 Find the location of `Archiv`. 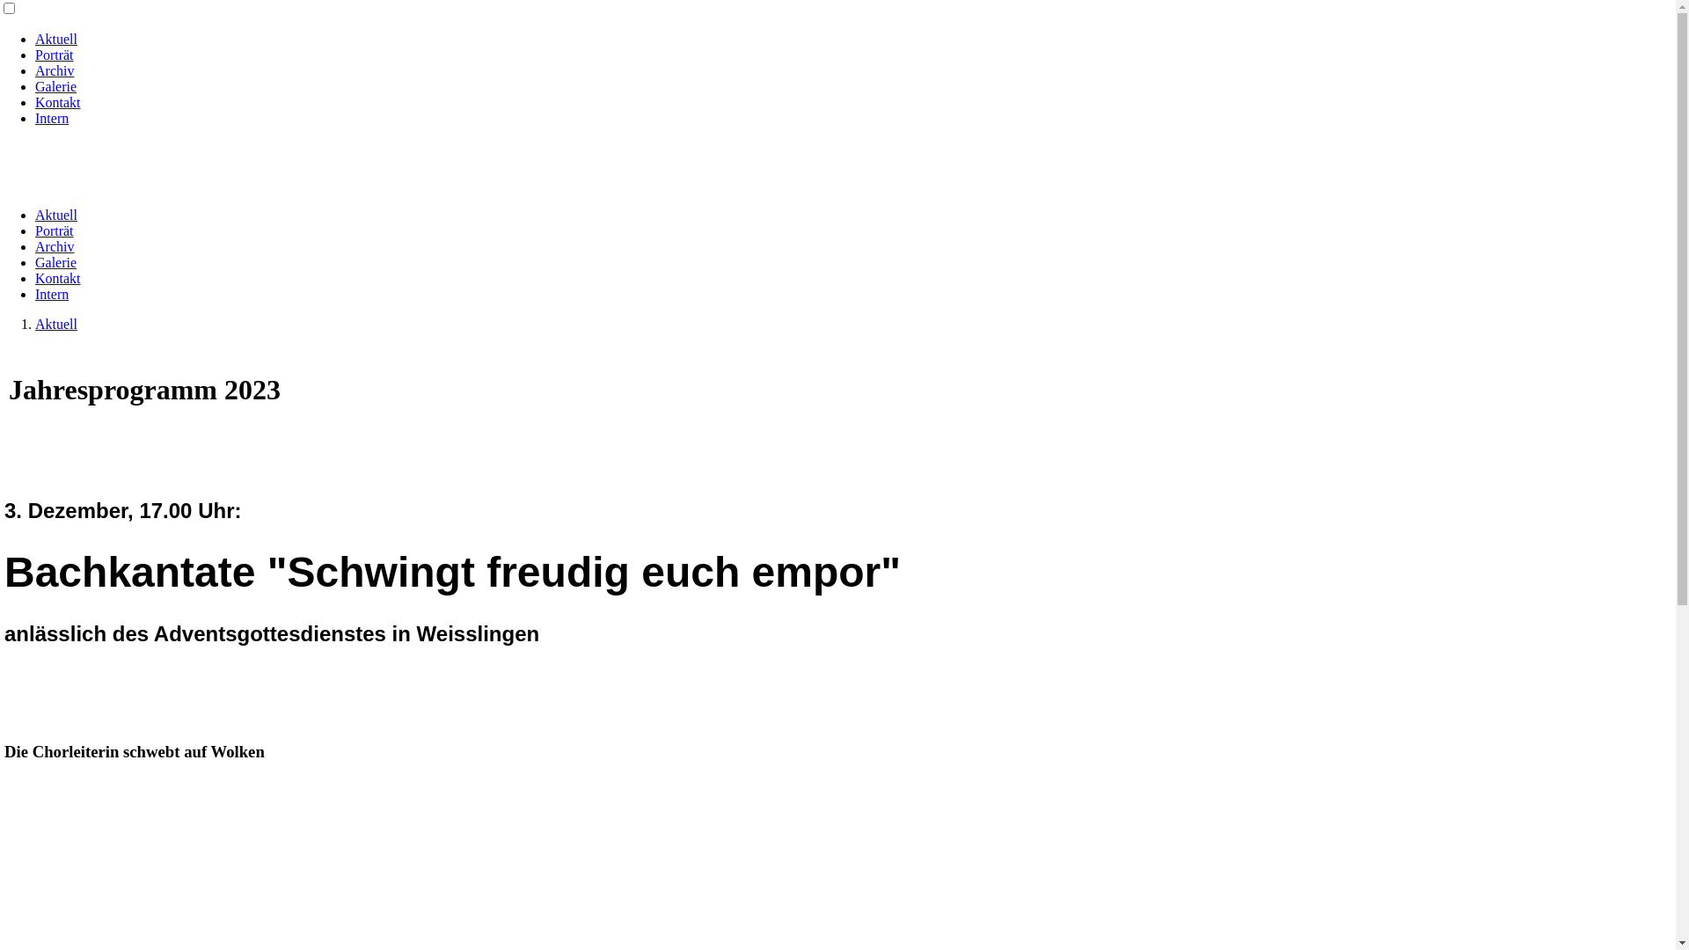

Archiv is located at coordinates (55, 70).